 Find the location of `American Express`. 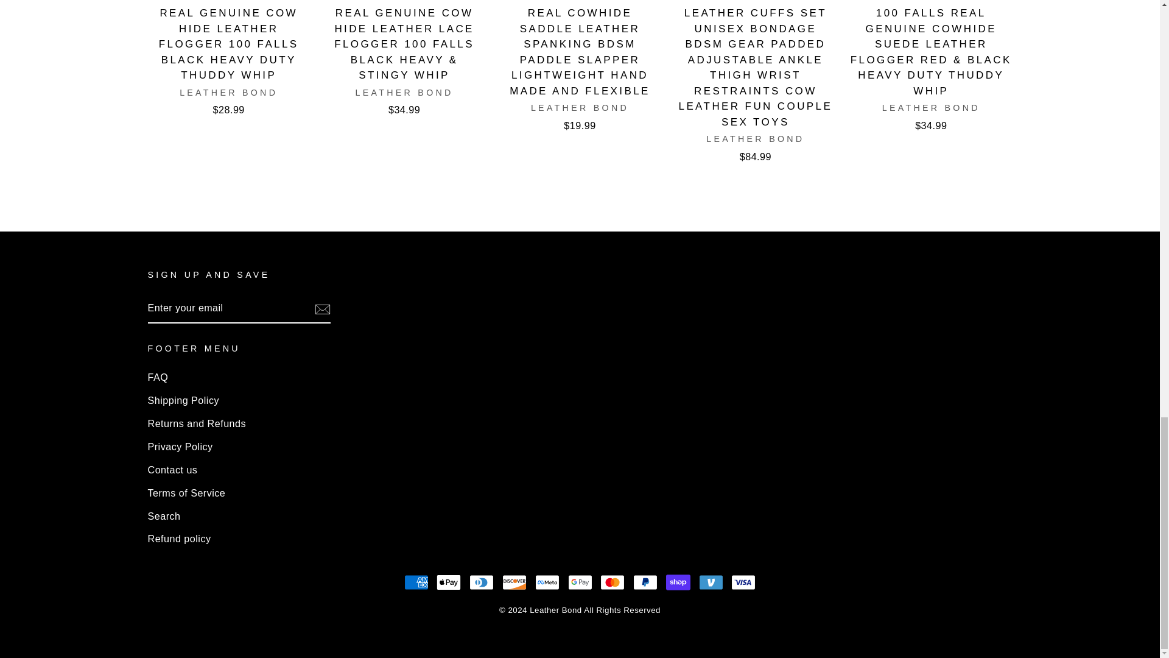

American Express is located at coordinates (416, 582).